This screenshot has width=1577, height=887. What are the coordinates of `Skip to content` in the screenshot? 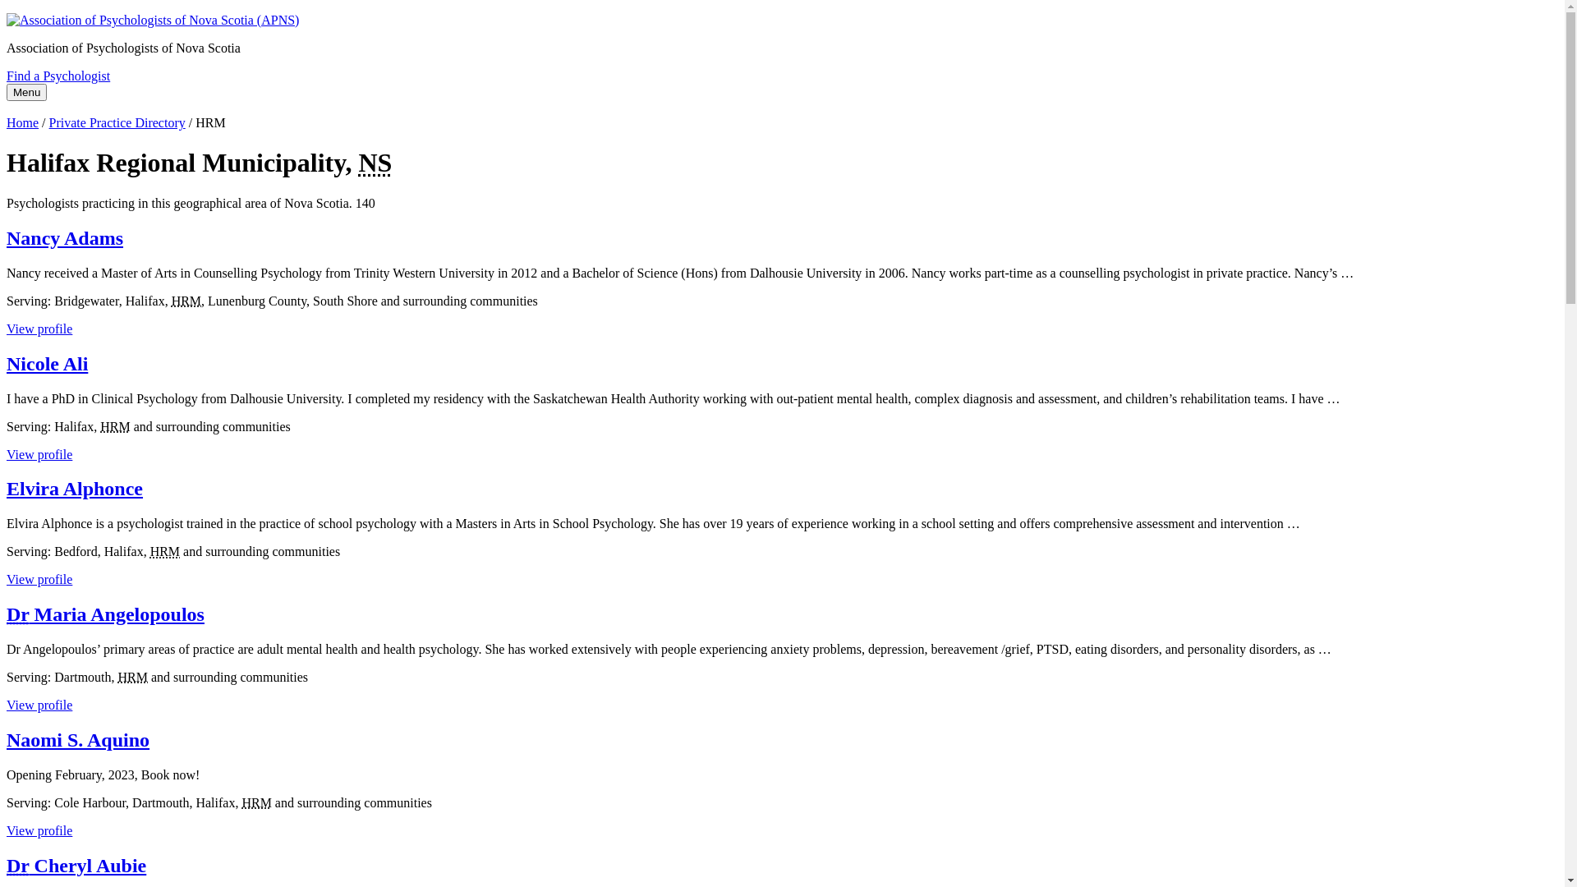 It's located at (7, 13).